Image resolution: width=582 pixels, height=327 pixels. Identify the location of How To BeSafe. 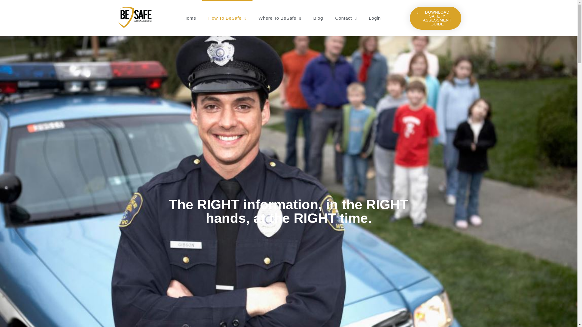
(227, 18).